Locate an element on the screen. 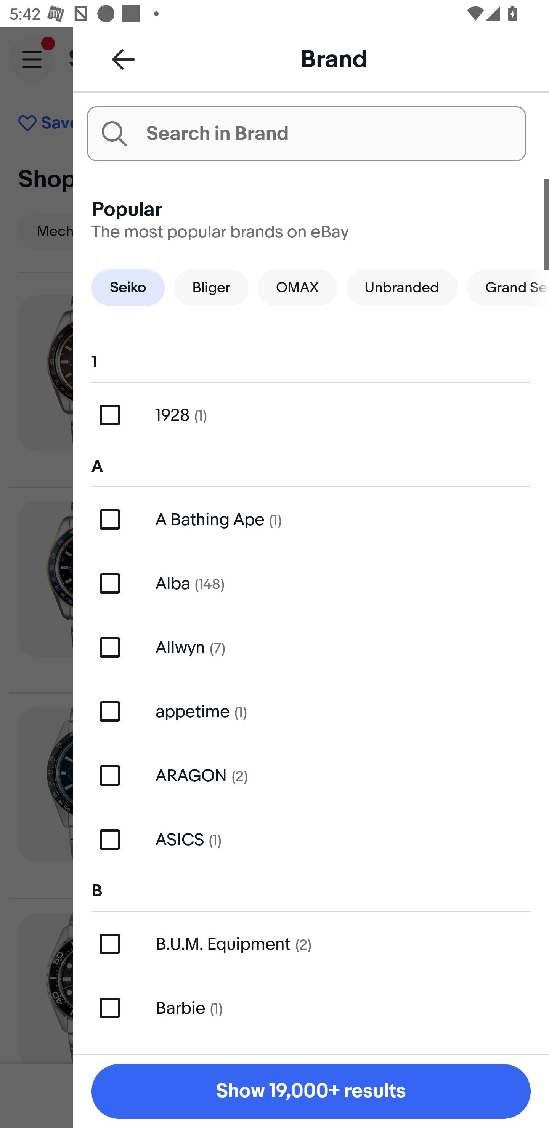  Search in Brand is located at coordinates (306, 133).